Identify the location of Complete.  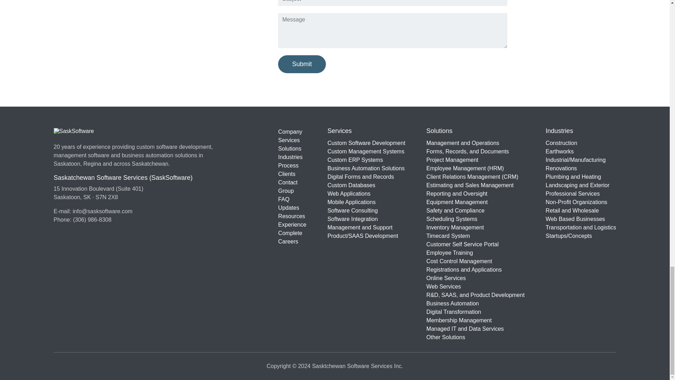
(292, 233).